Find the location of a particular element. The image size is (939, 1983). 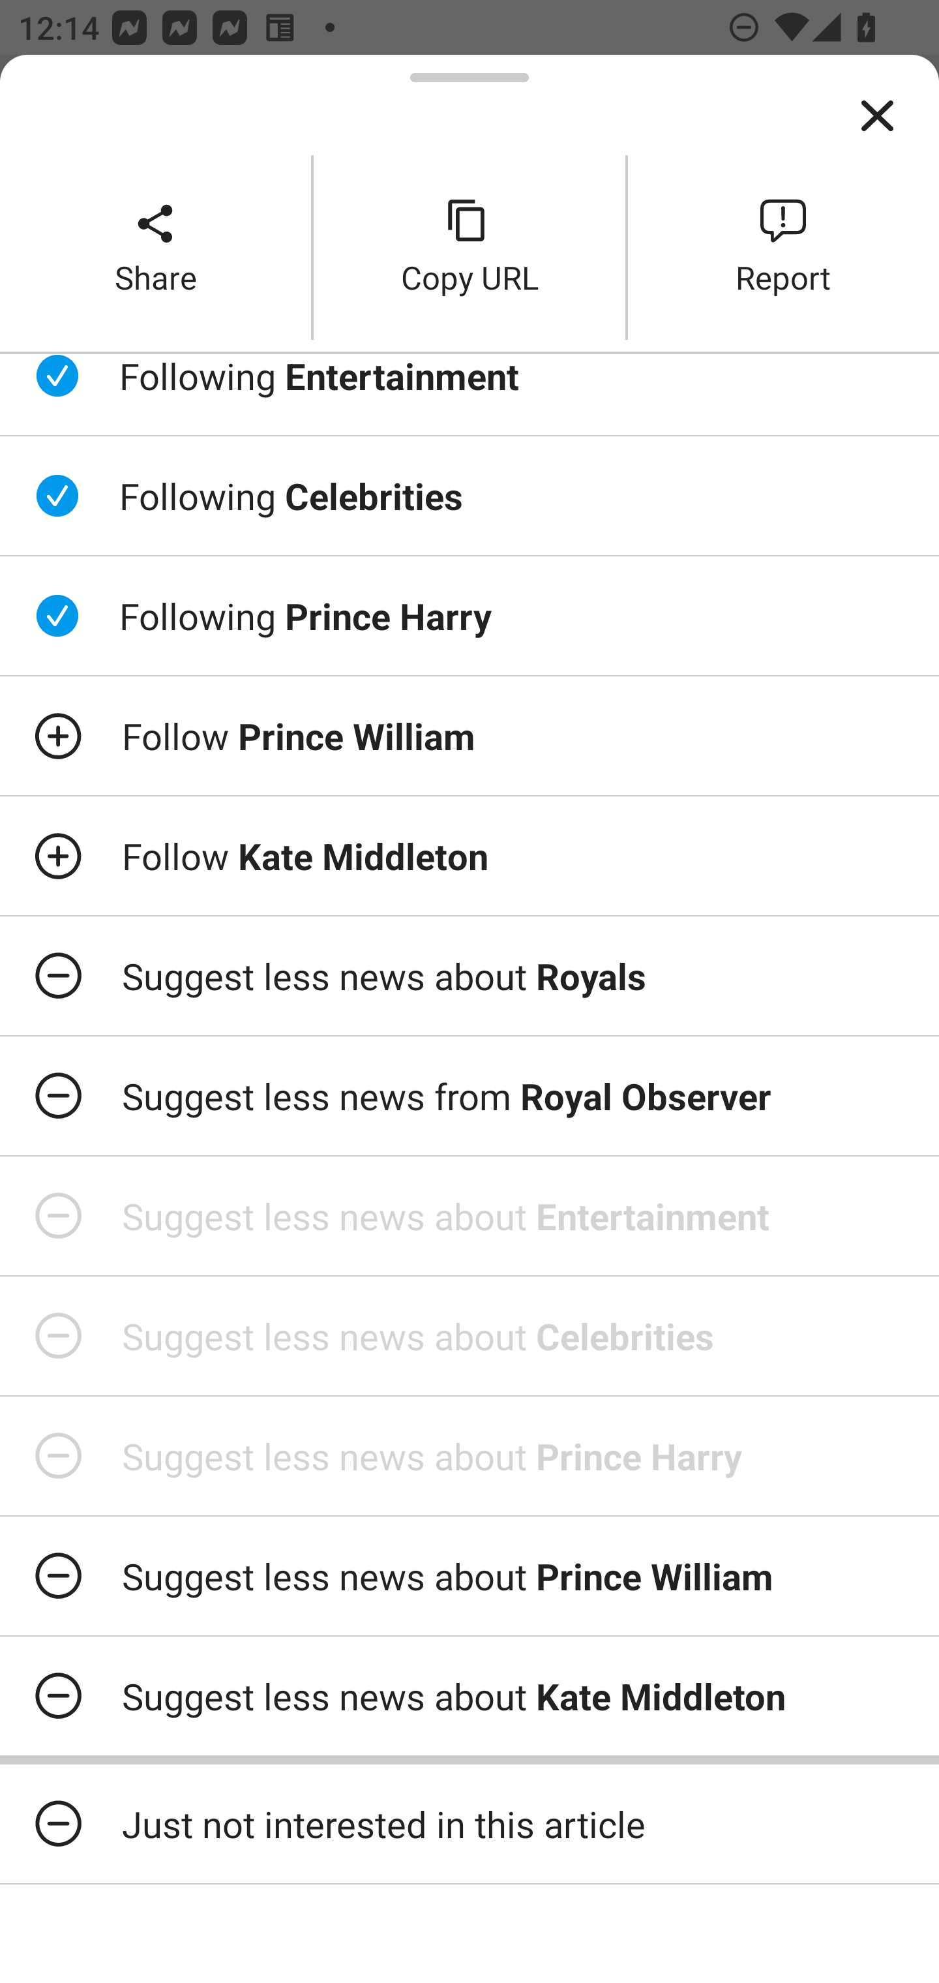

Suggest less news about Royals is located at coordinates (469, 975).